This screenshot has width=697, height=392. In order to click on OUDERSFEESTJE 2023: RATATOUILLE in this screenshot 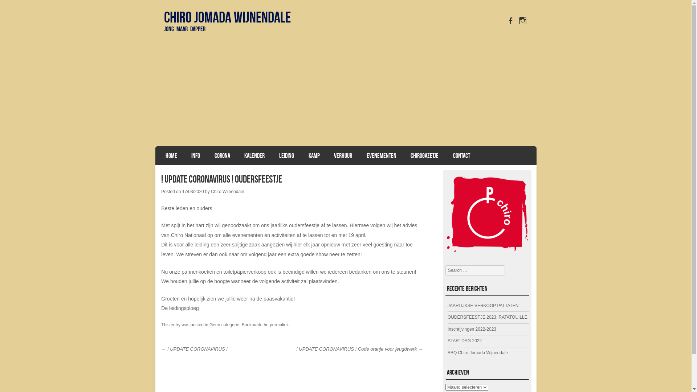, I will do `click(488, 317)`.